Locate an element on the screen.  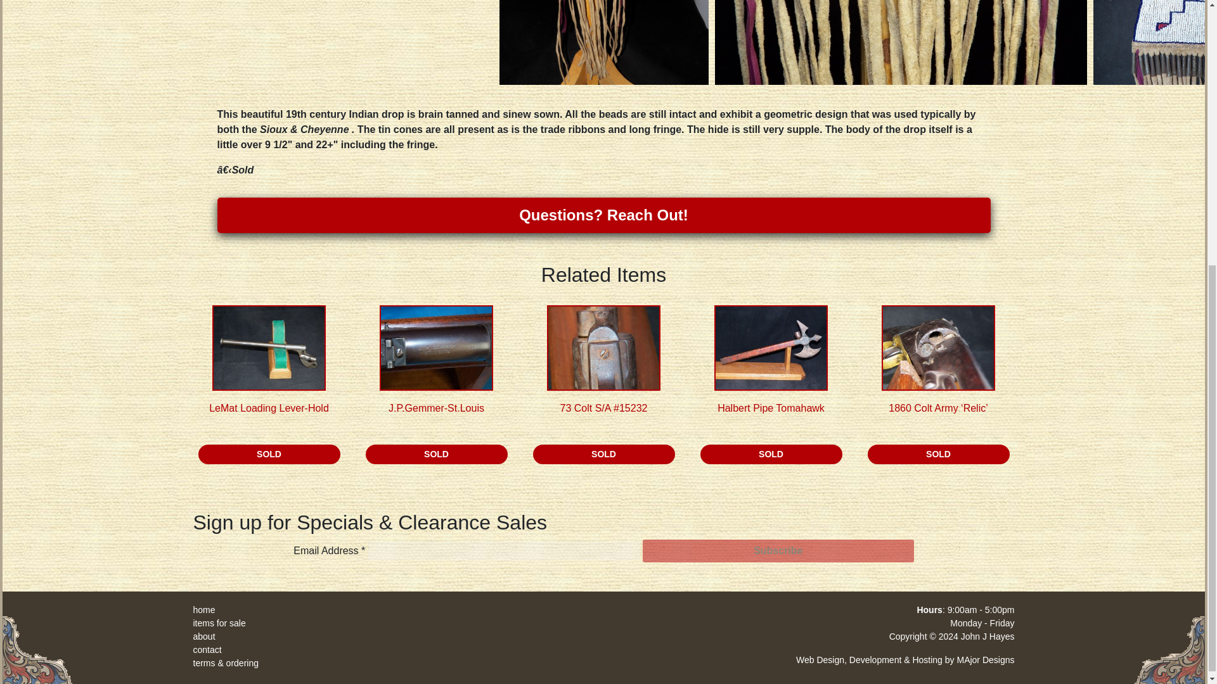
MAjor Designs is located at coordinates (985, 659).